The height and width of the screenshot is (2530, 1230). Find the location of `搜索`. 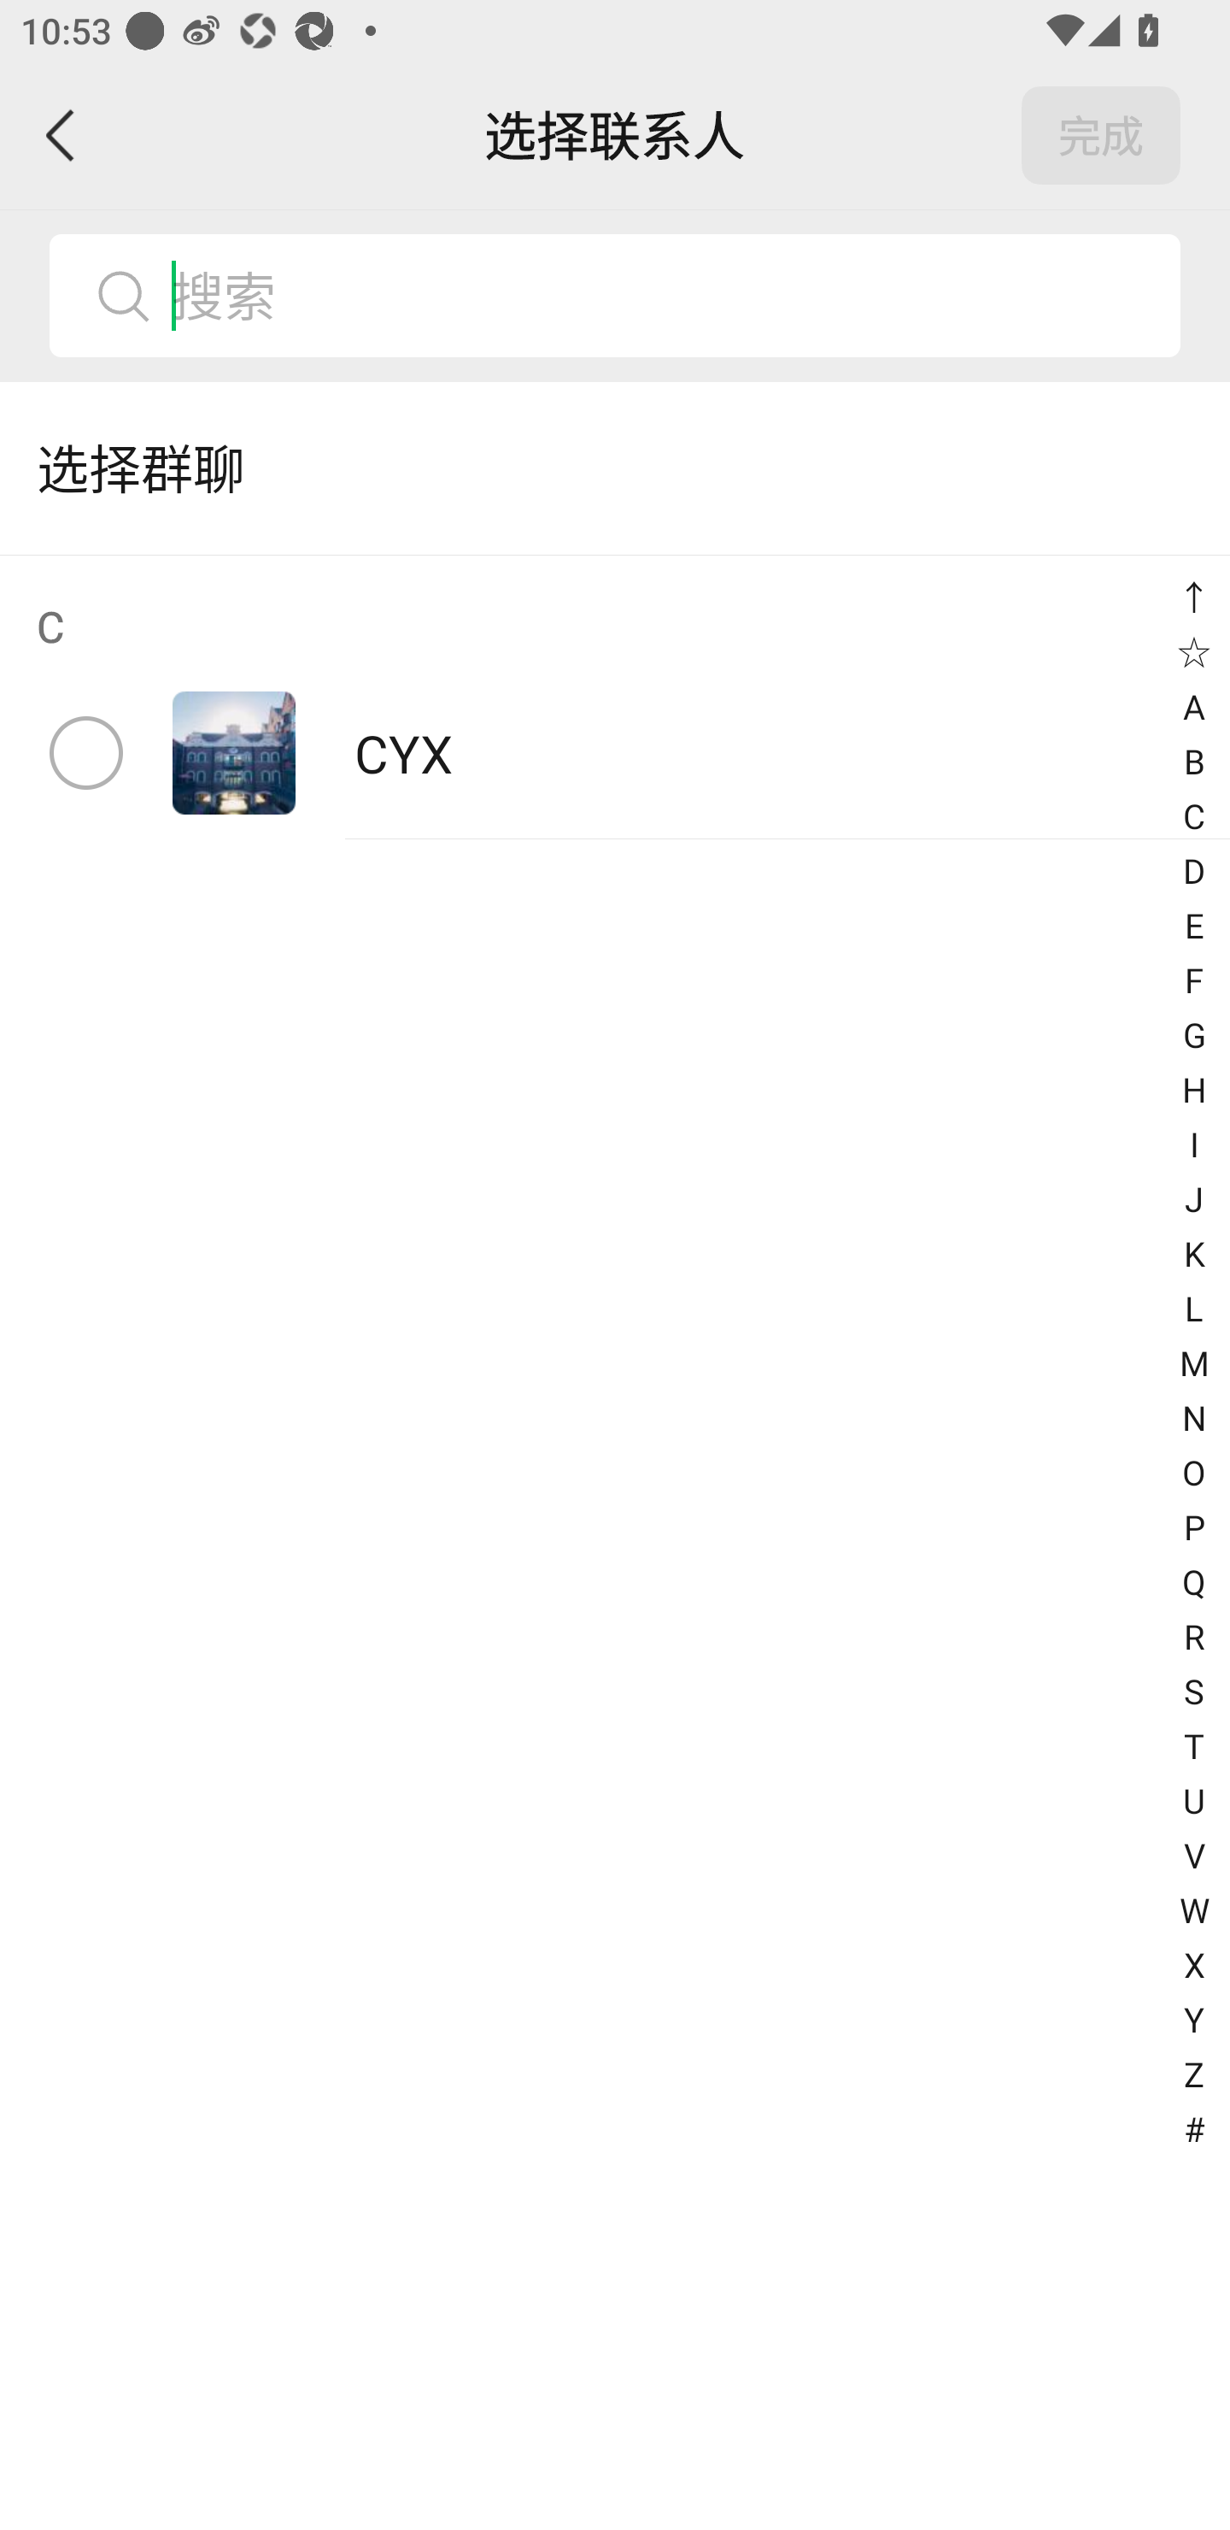

搜索 is located at coordinates (664, 296).